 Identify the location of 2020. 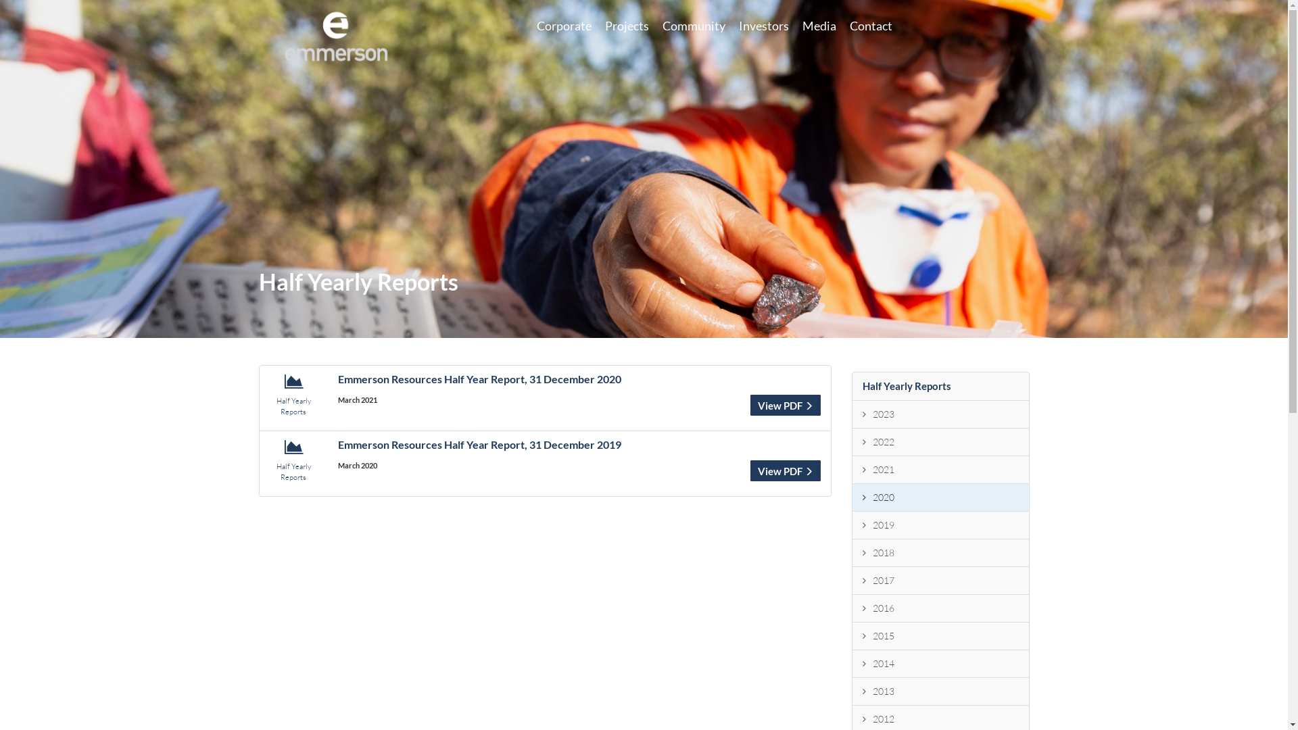
(941, 497).